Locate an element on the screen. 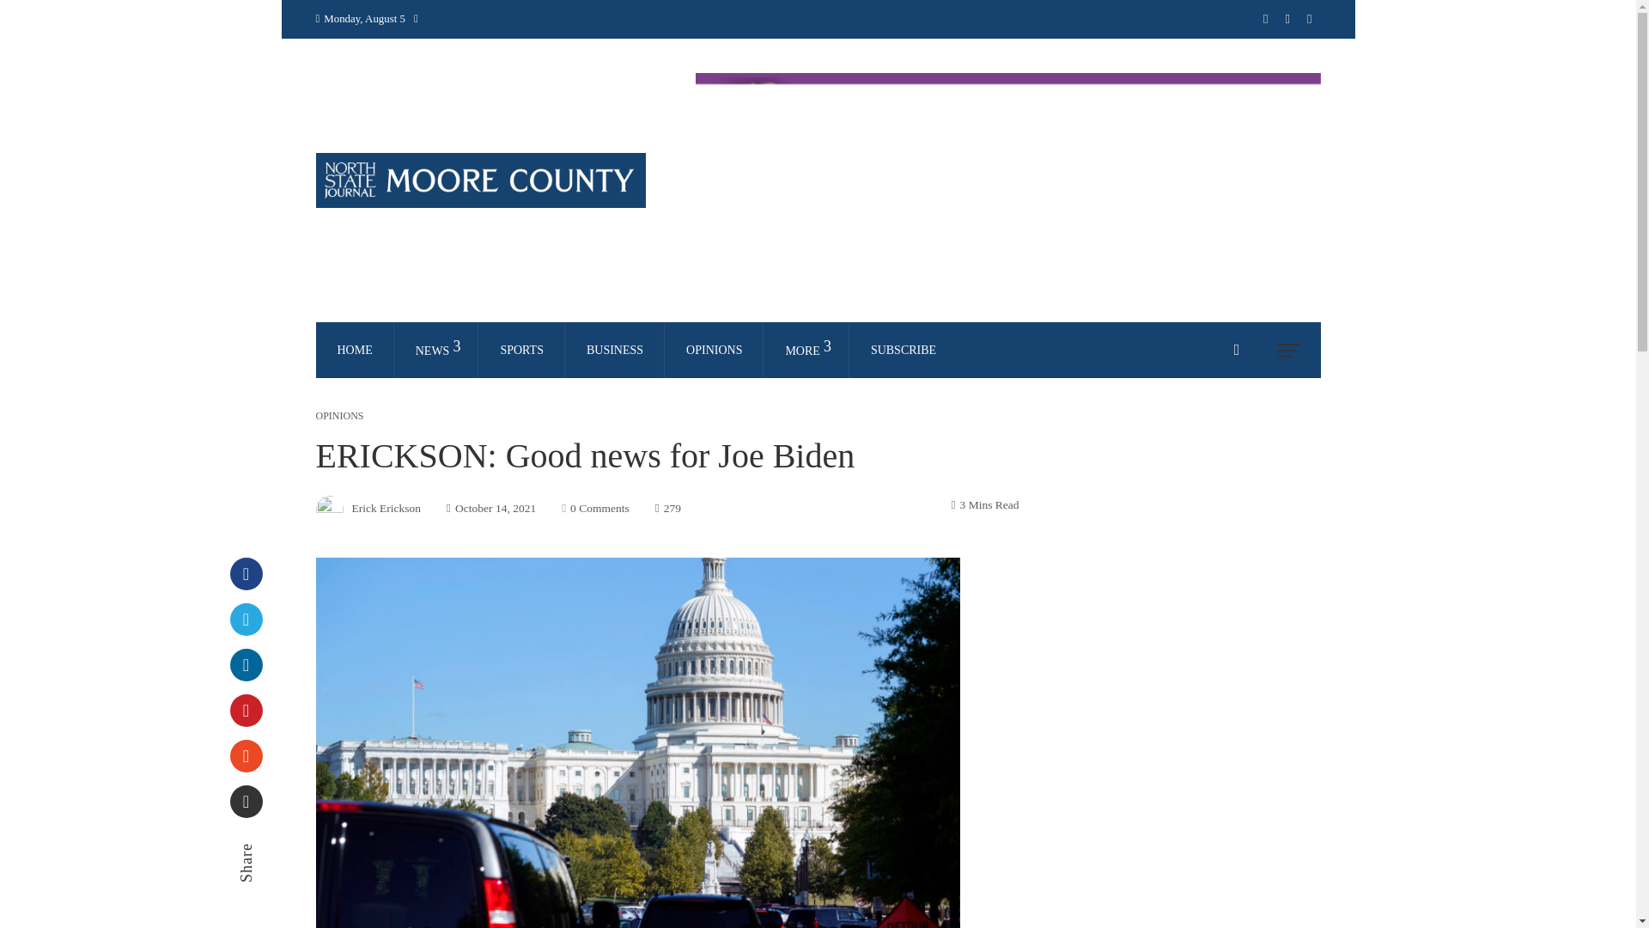 This screenshot has width=1649, height=928. NEWS is located at coordinates (436, 350).